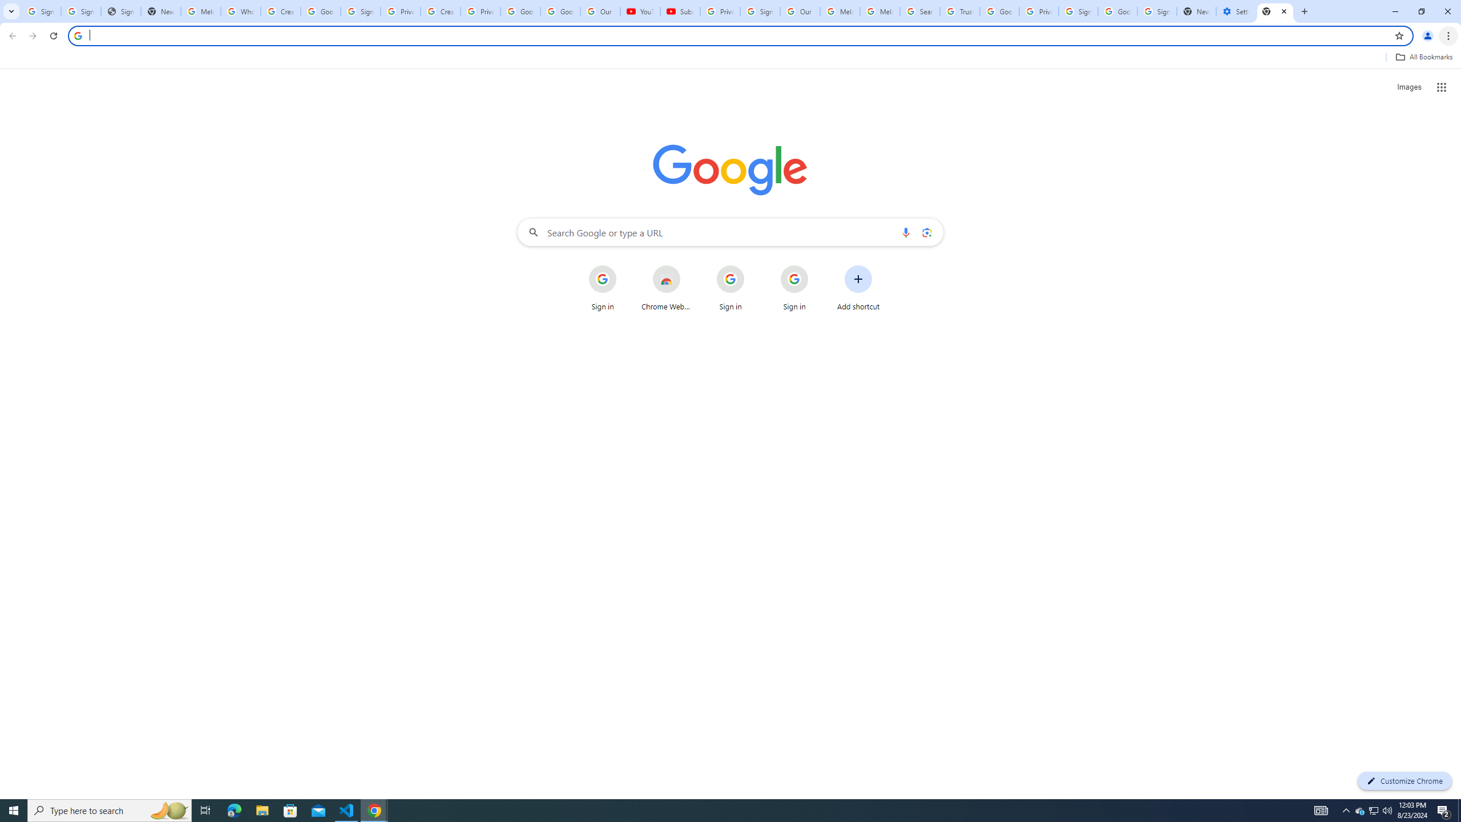  I want to click on Search by voice, so click(906, 232).